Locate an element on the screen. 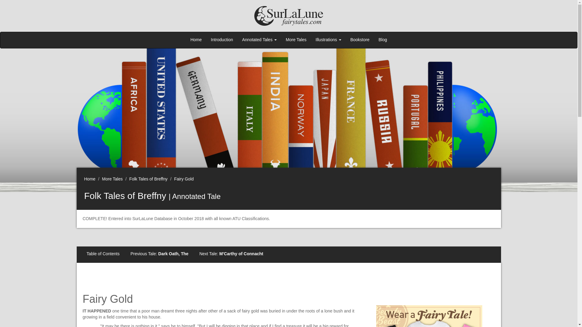  Blog is located at coordinates (383, 40).